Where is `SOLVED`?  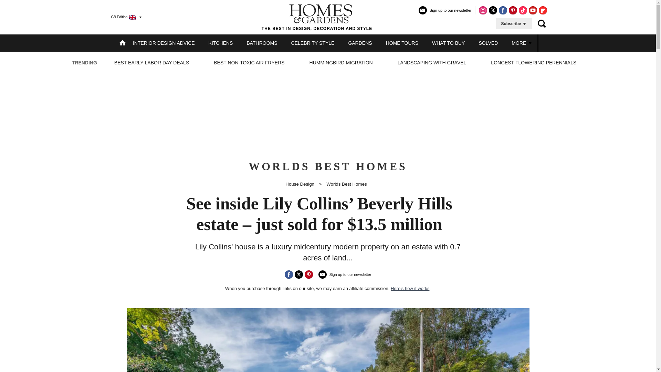
SOLVED is located at coordinates (488, 43).